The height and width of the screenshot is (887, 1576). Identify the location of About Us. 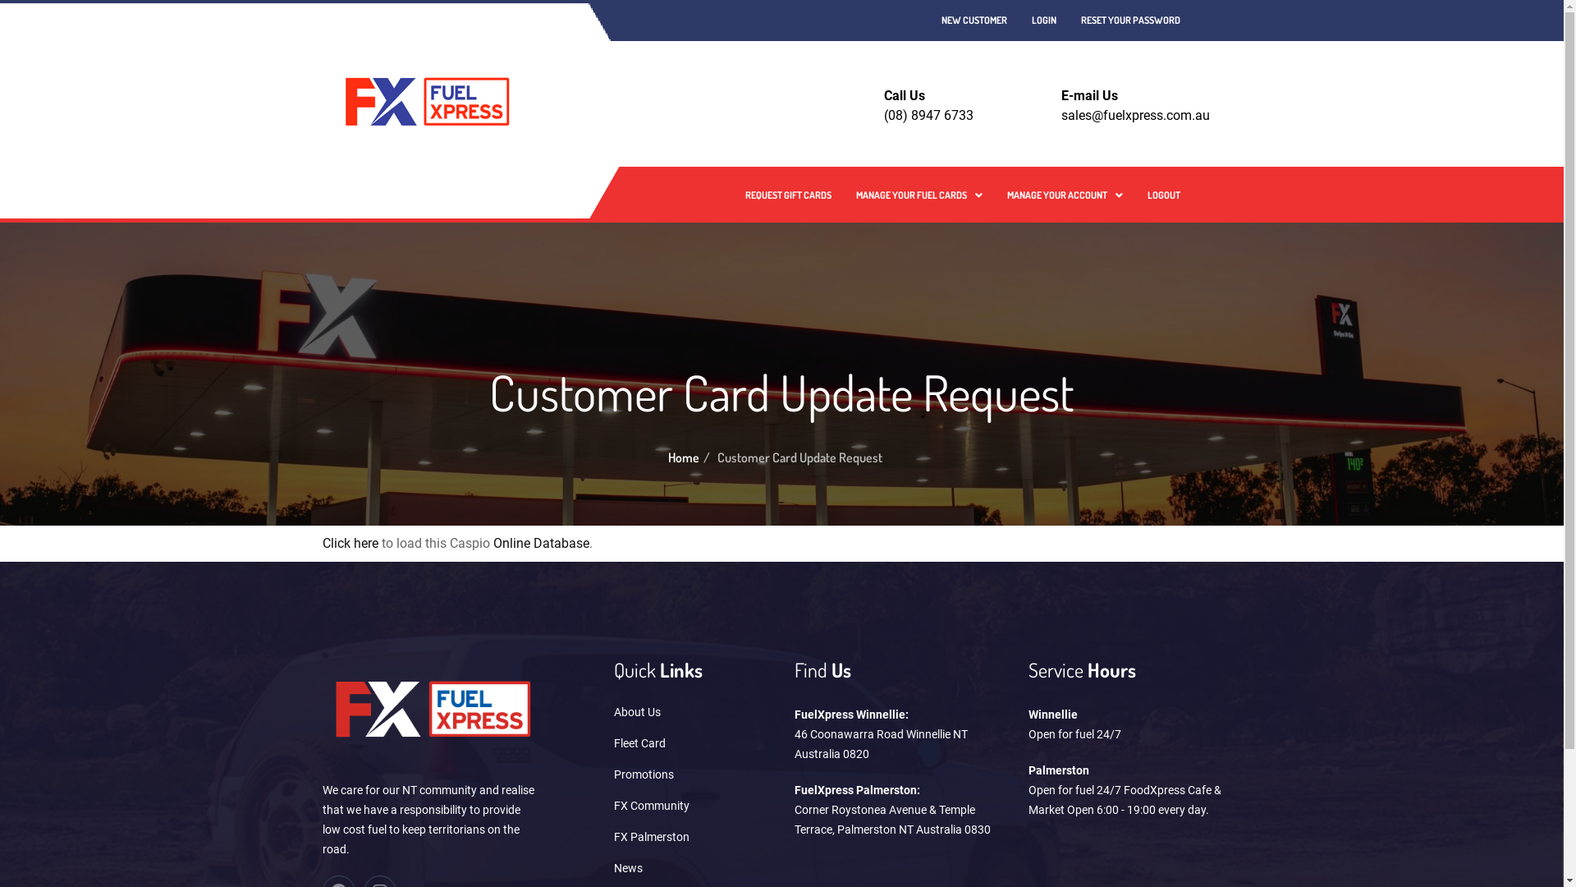
(694, 712).